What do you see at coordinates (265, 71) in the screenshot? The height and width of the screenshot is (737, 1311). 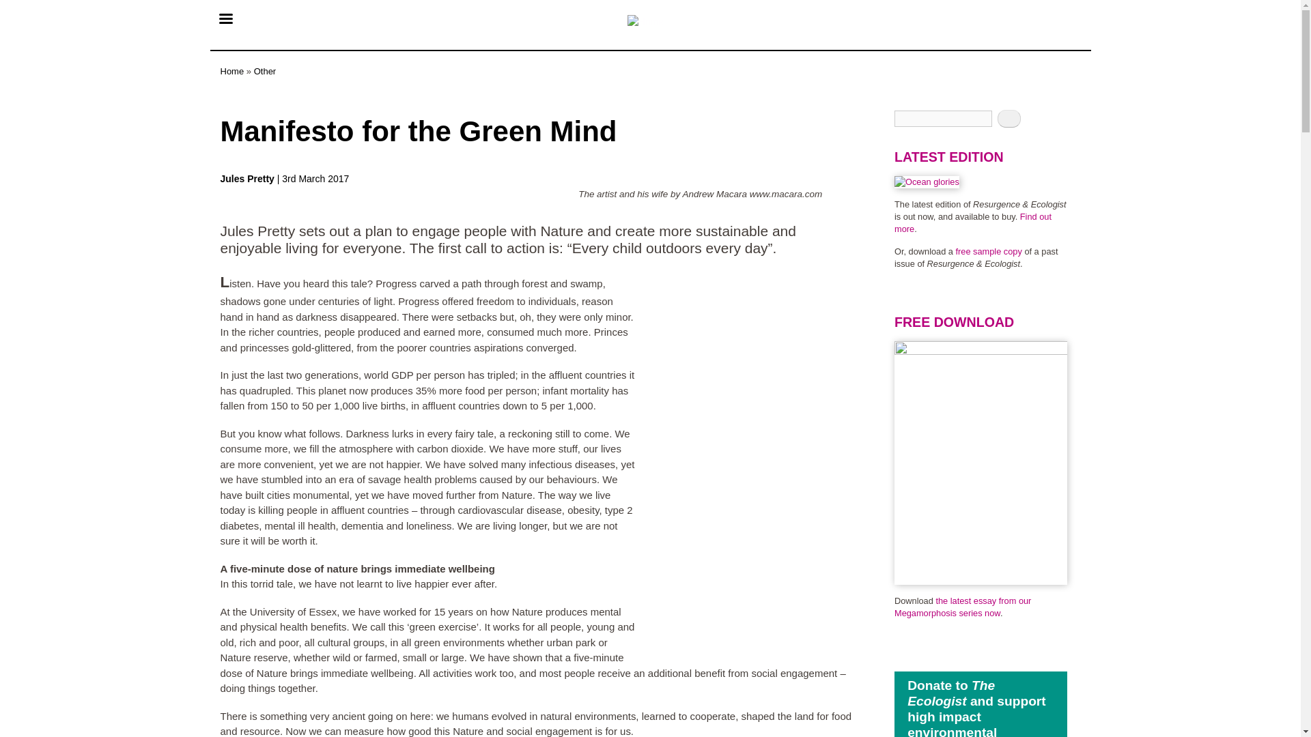 I see `Other` at bounding box center [265, 71].